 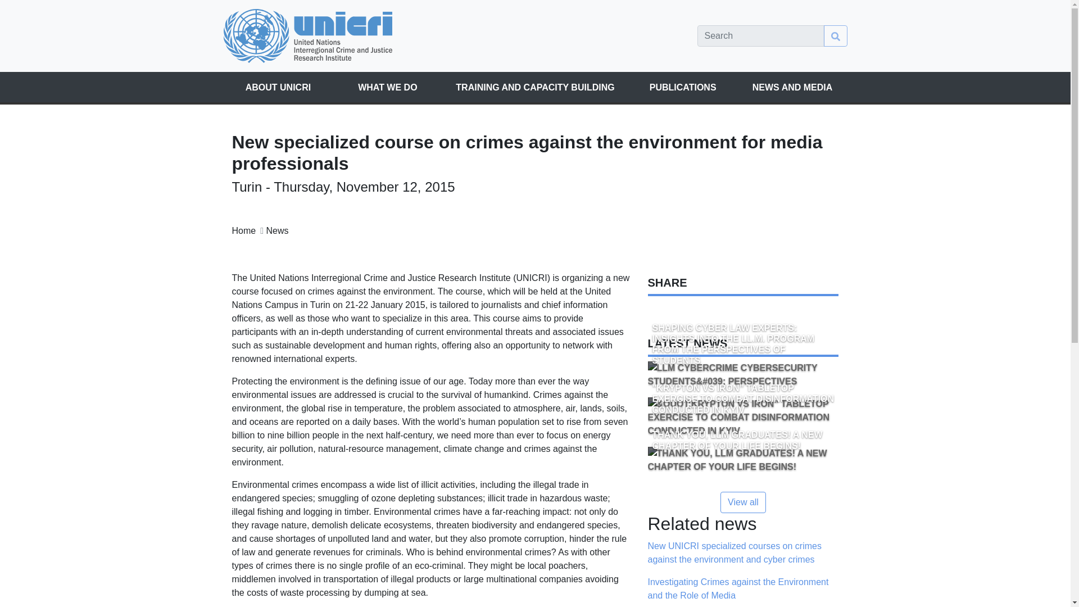 What do you see at coordinates (387, 88) in the screenshot?
I see `WHAT WE DO` at bounding box center [387, 88].